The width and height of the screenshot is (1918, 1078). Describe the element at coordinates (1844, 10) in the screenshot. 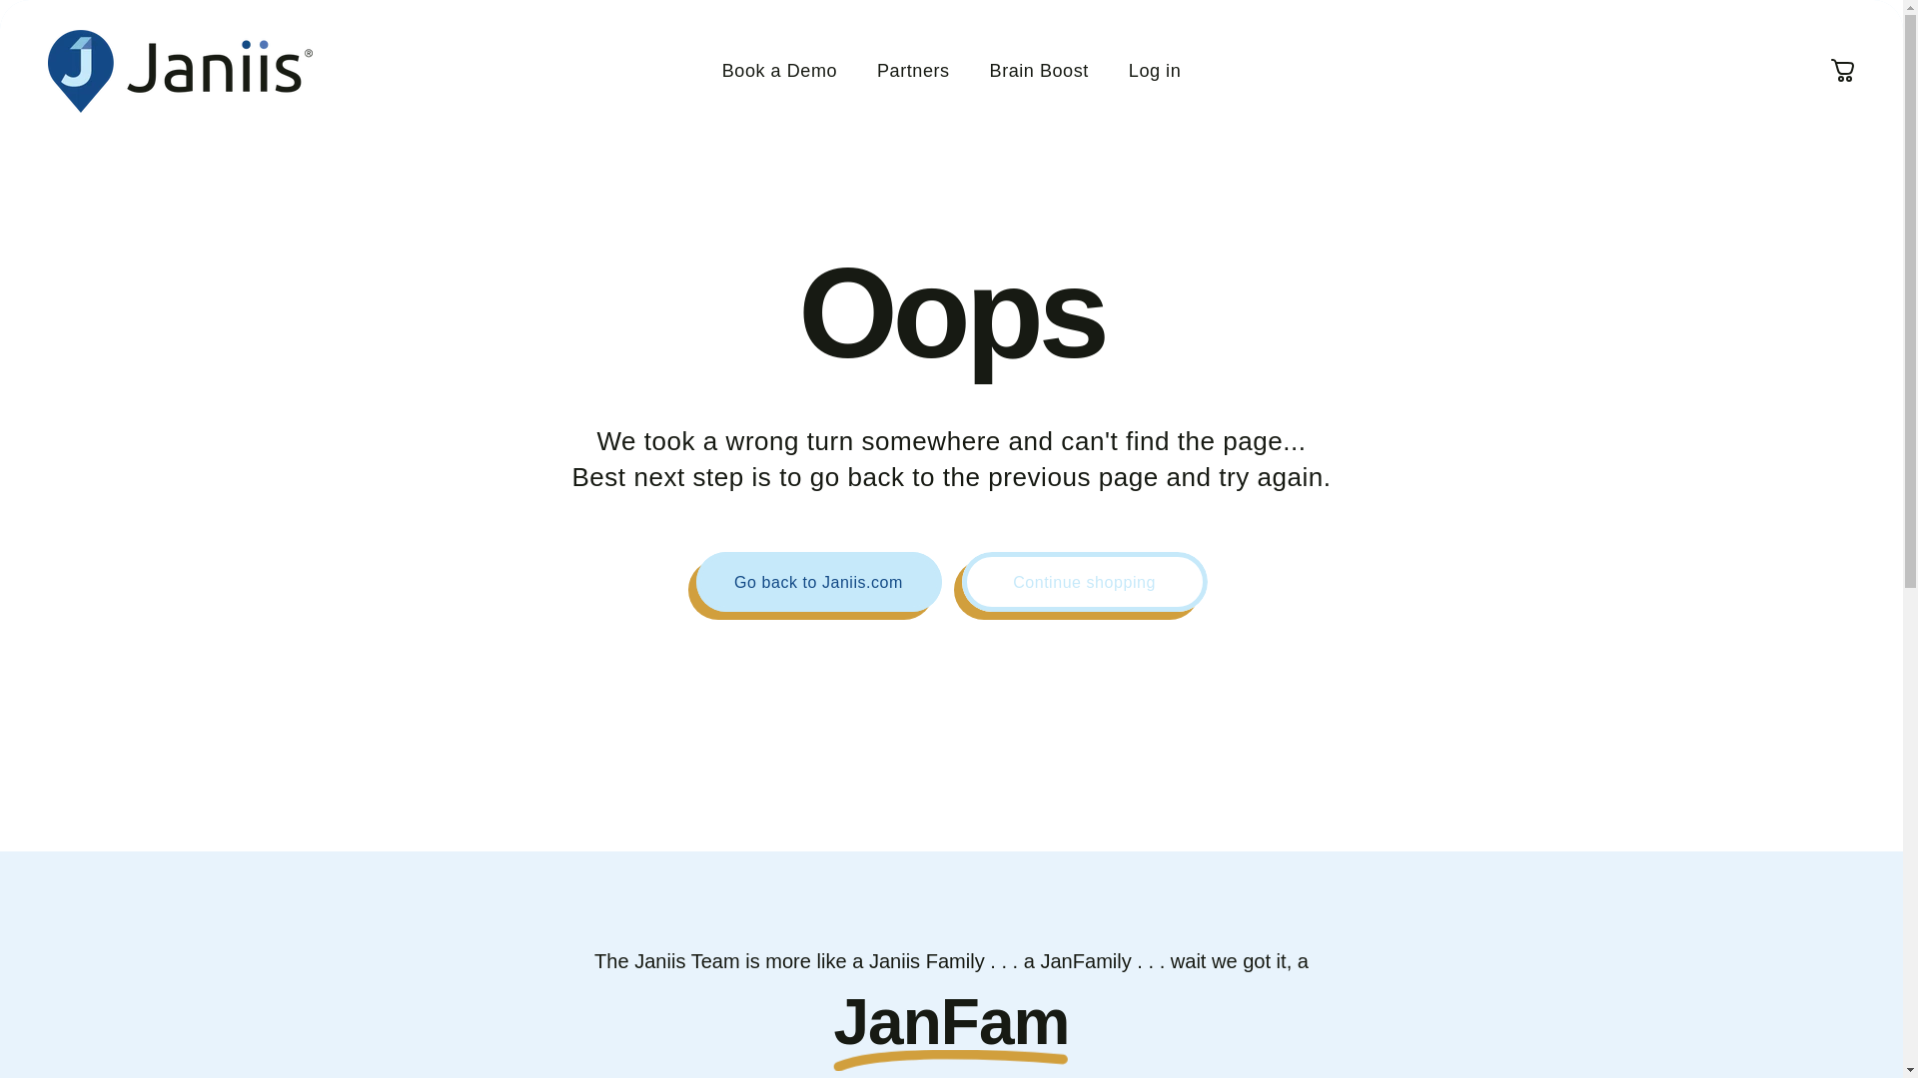

I see `TikTok` at that location.